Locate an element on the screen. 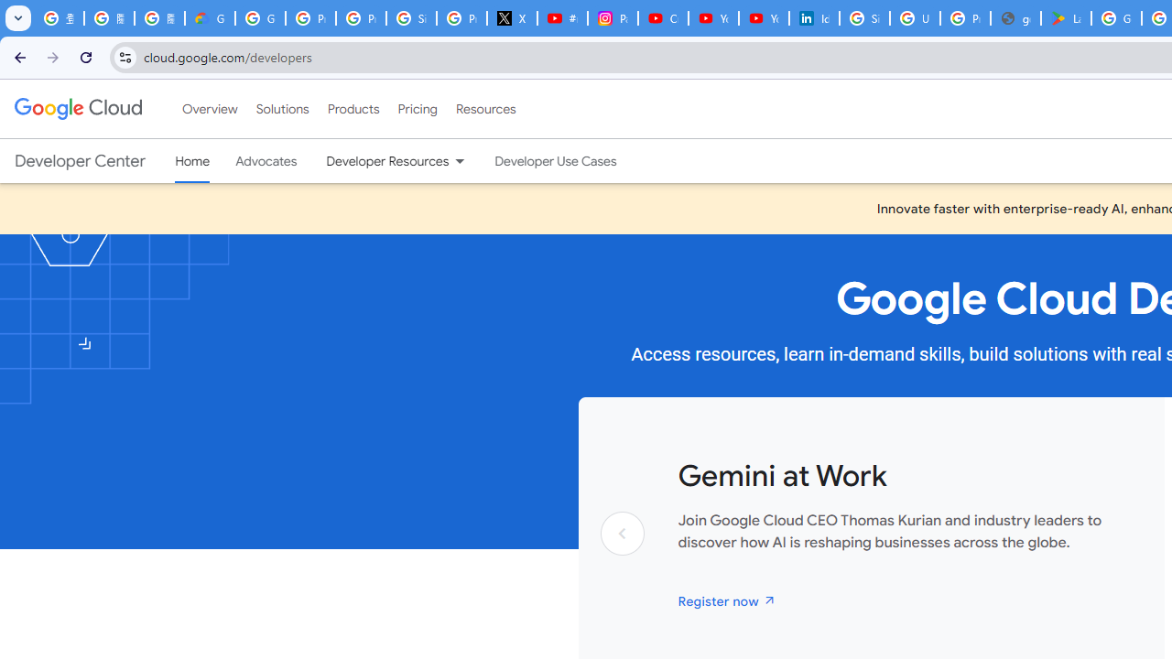 The width and height of the screenshot is (1172, 659). Dropdown menu for Developer Resources is located at coordinates (460, 161).